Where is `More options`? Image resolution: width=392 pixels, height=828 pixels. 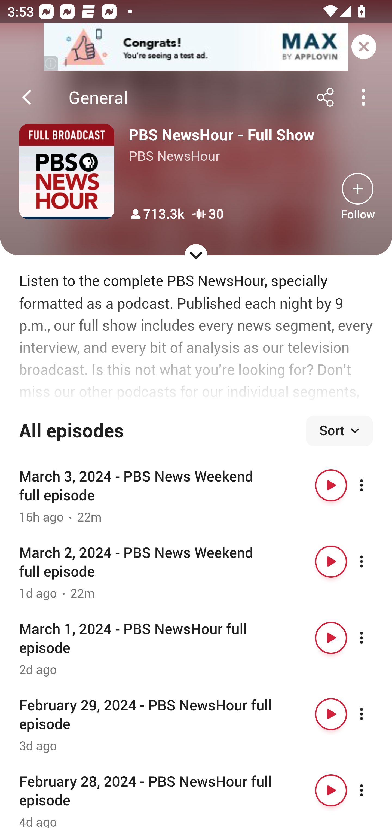
More options is located at coordinates (371, 638).